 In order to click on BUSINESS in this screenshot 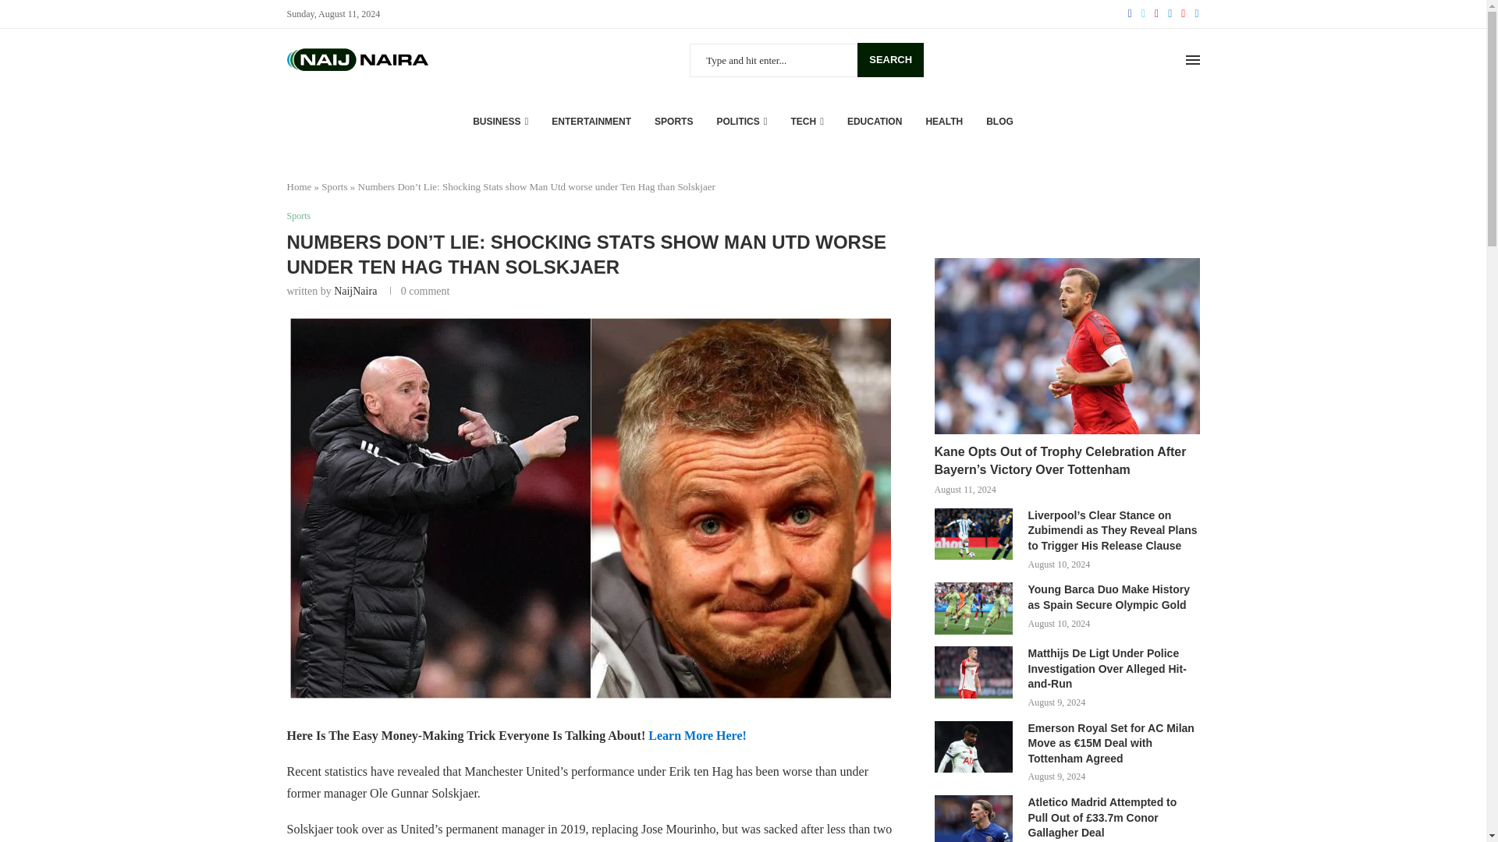, I will do `click(501, 122)`.